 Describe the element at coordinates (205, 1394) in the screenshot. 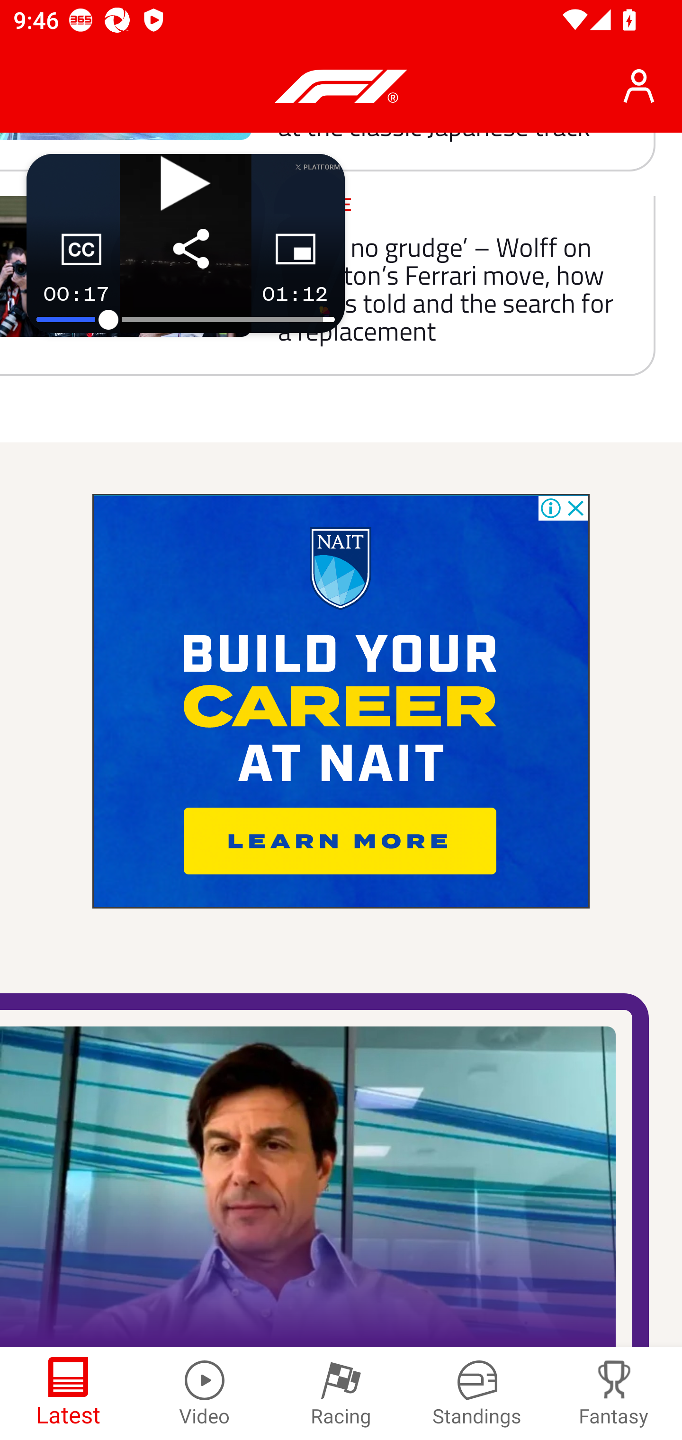

I see `Video` at that location.